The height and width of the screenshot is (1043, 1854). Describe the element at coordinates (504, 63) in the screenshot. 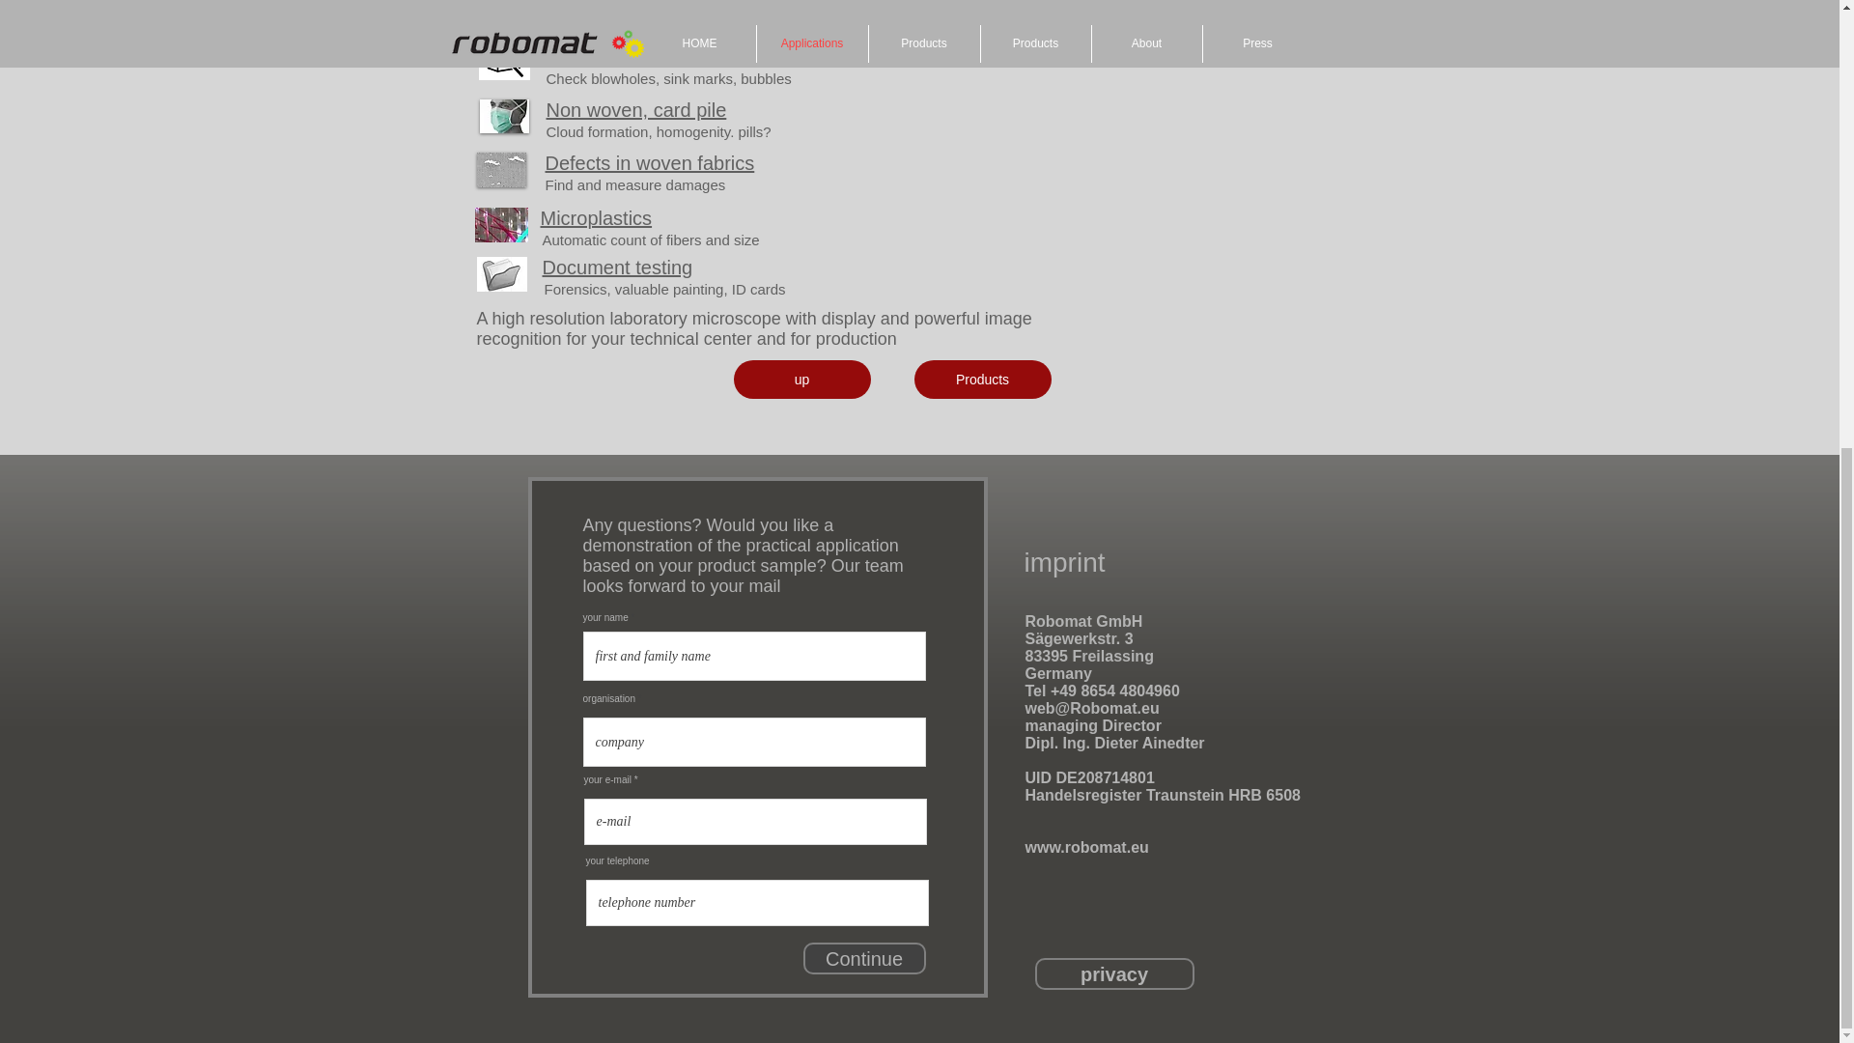

I see `cutting test.jpg` at that location.